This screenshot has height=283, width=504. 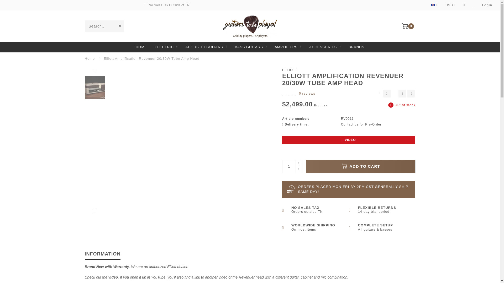 I want to click on Add to comparison, so click(x=411, y=93).